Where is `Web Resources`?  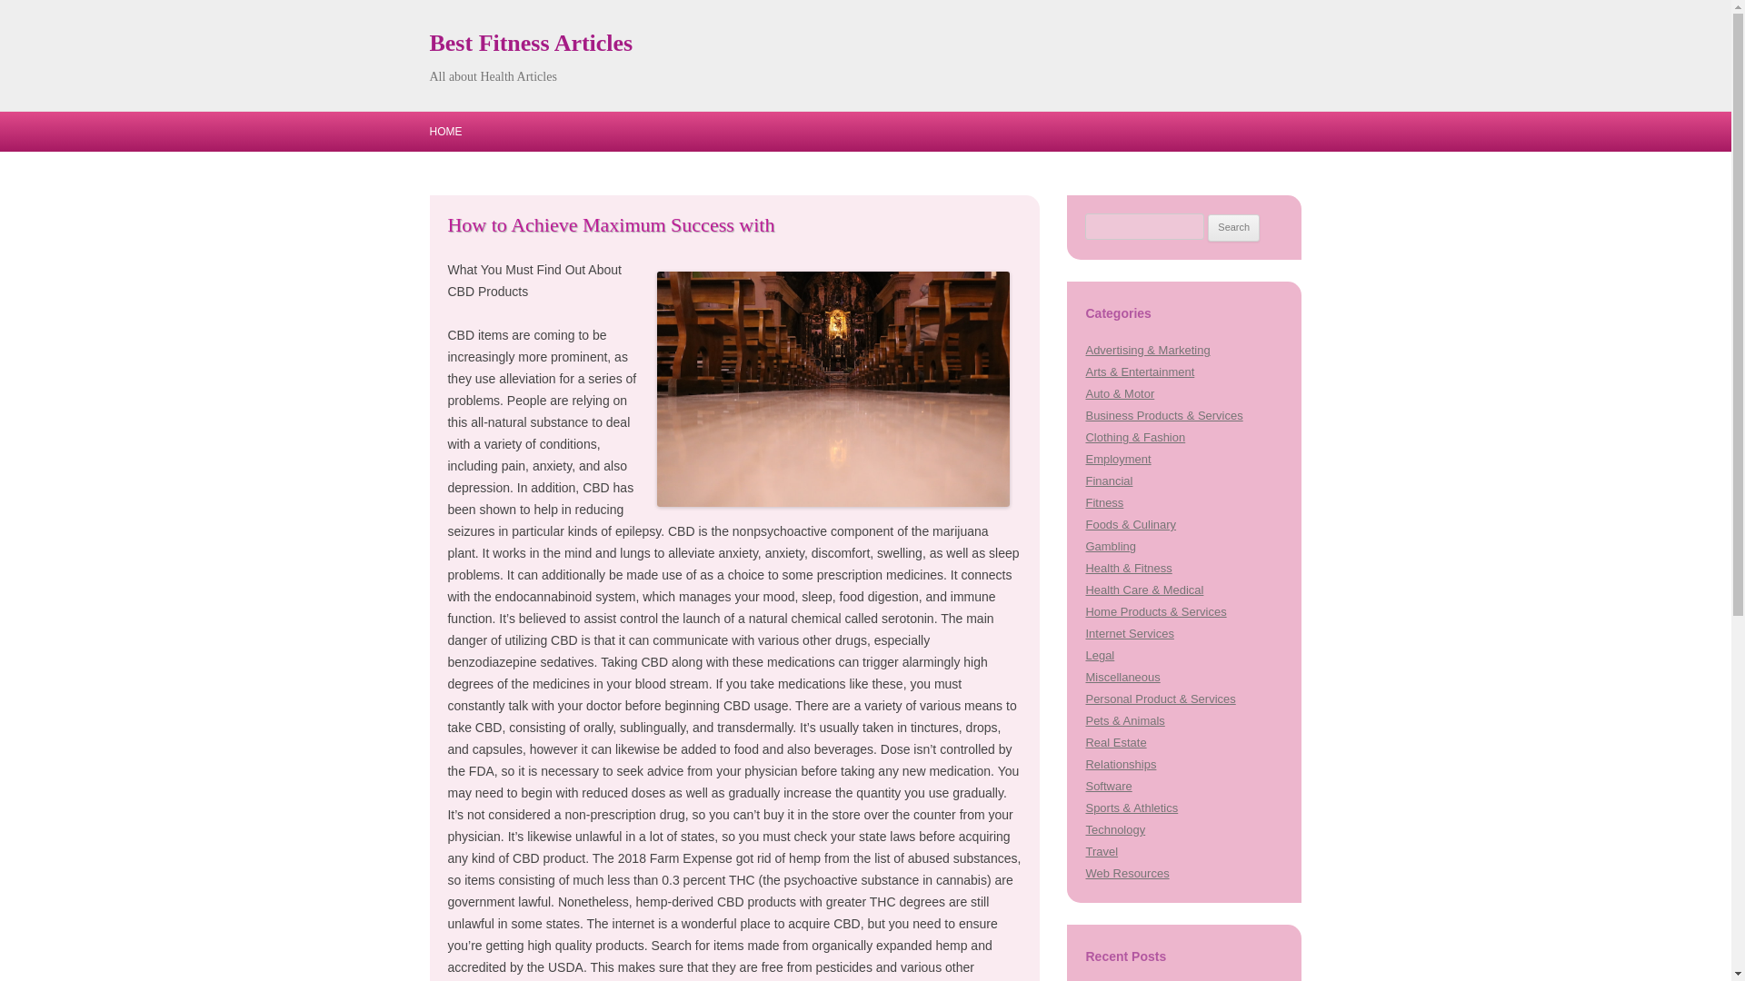
Web Resources is located at coordinates (1127, 872).